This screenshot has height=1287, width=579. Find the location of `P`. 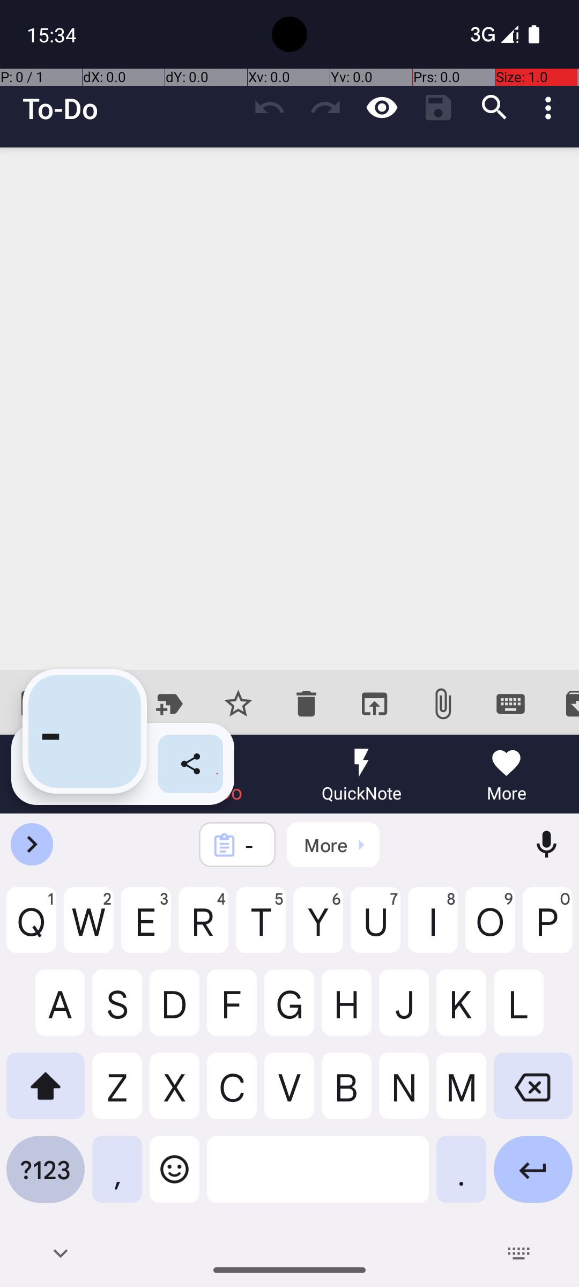

P is located at coordinates (548, 928).